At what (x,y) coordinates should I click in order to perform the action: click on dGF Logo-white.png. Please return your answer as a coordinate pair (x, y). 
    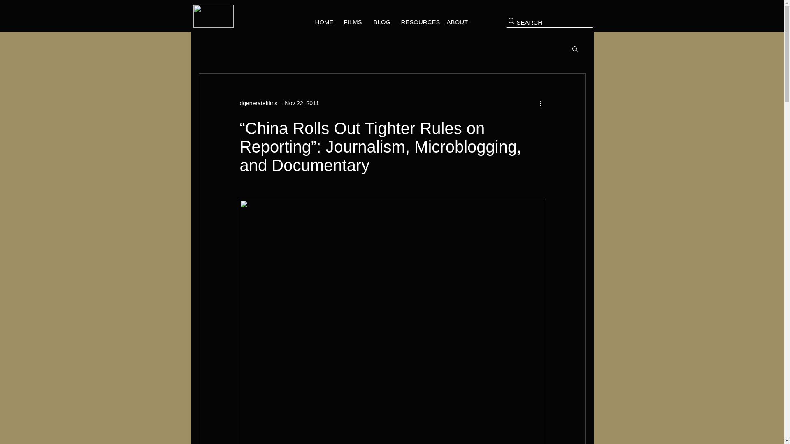
    Looking at the image, I should click on (214, 16).